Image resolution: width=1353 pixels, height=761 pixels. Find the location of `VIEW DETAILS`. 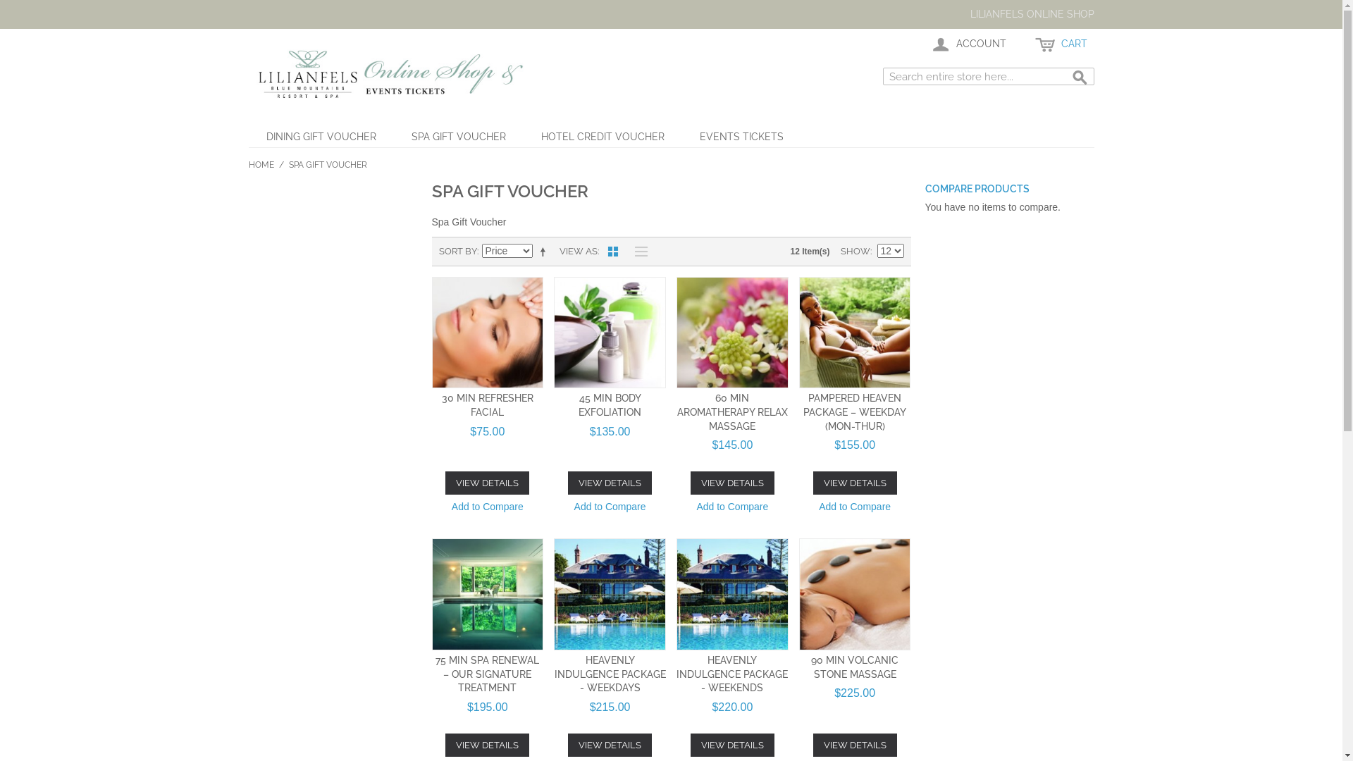

VIEW DETAILS is located at coordinates (610, 745).